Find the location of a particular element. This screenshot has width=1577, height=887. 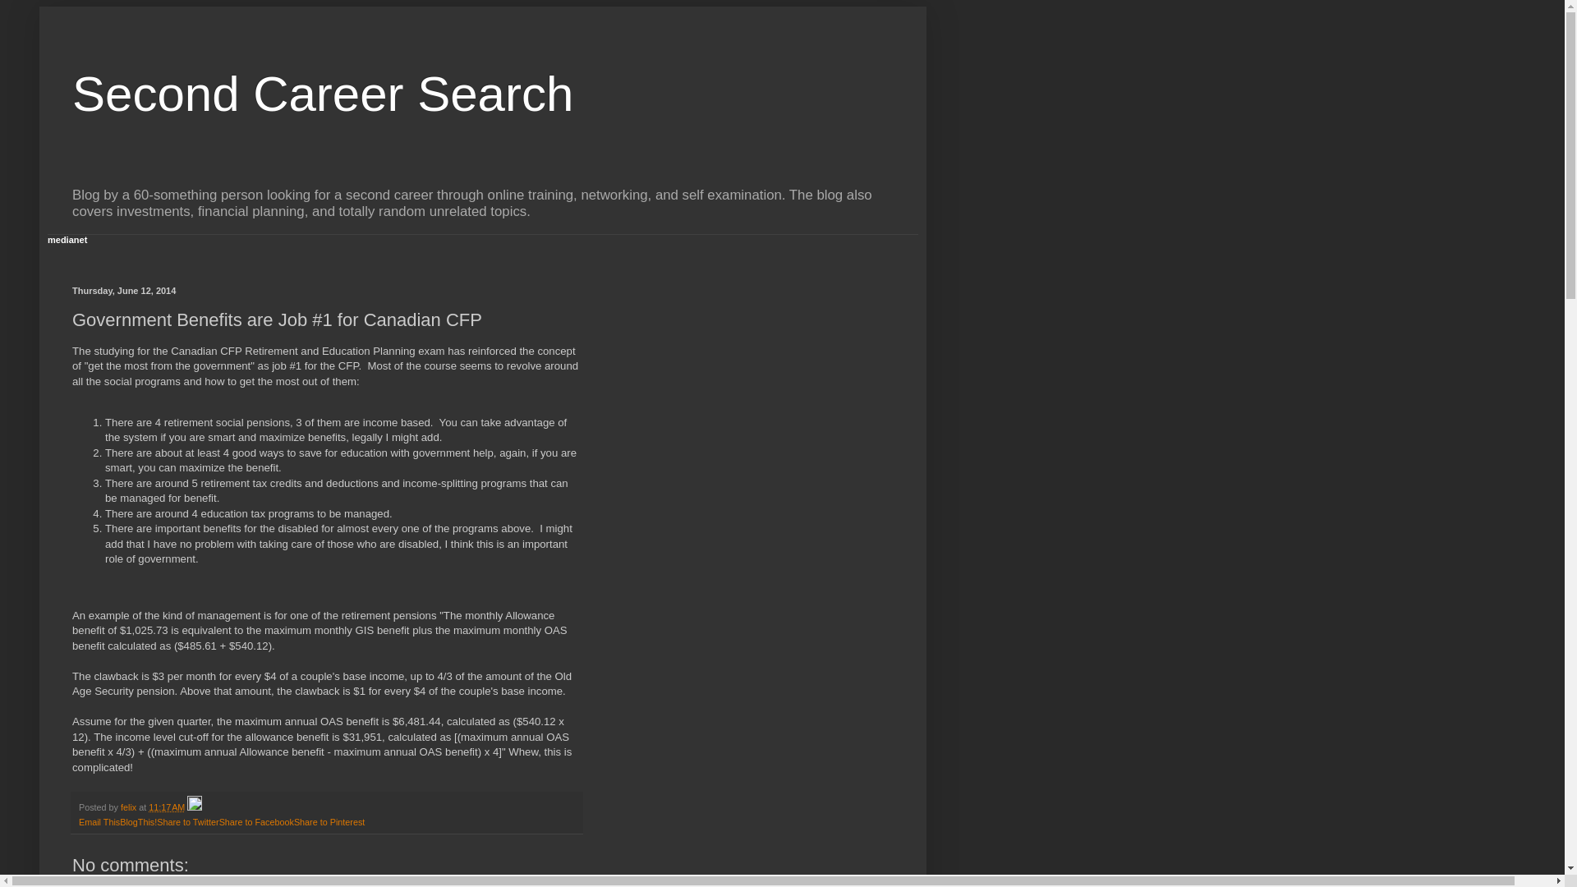

Second Career Search is located at coordinates (323, 94).